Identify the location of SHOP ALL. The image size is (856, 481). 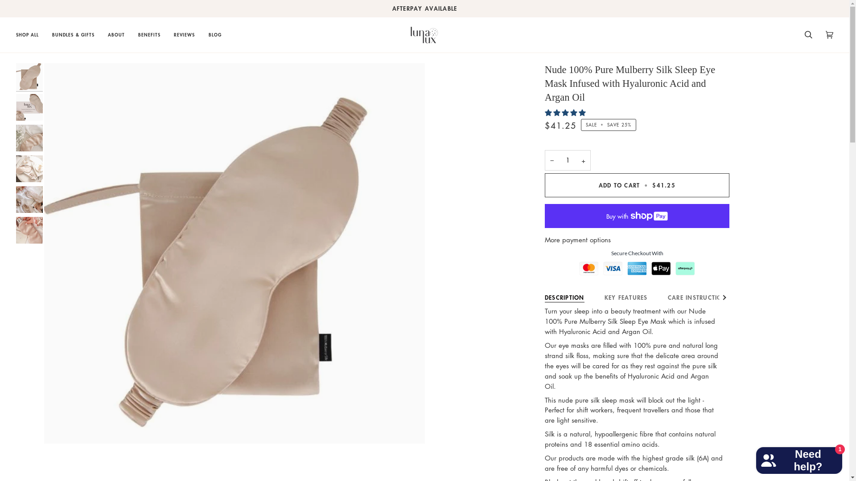
(31, 35).